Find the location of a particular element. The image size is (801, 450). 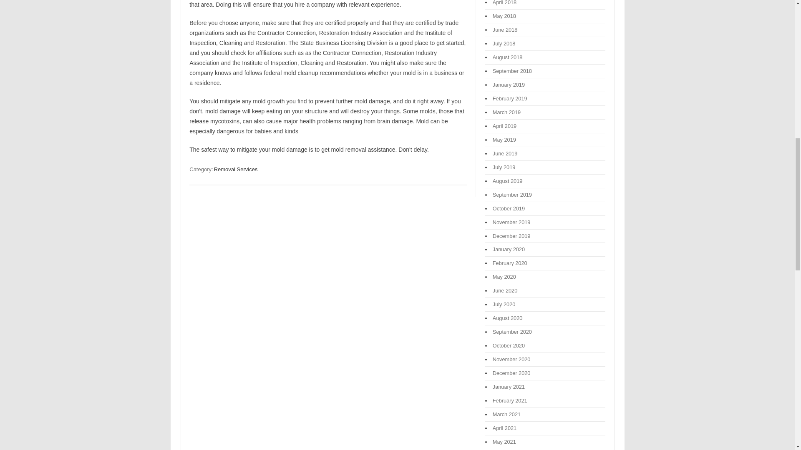

February 2019 is located at coordinates (510, 98).